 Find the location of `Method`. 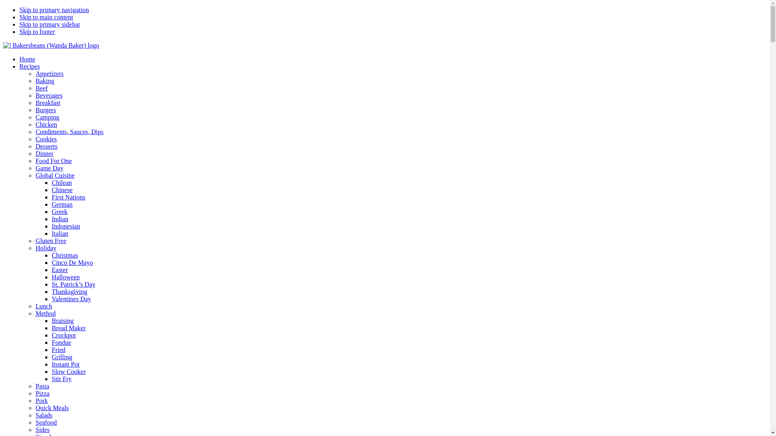

Method is located at coordinates (46, 313).